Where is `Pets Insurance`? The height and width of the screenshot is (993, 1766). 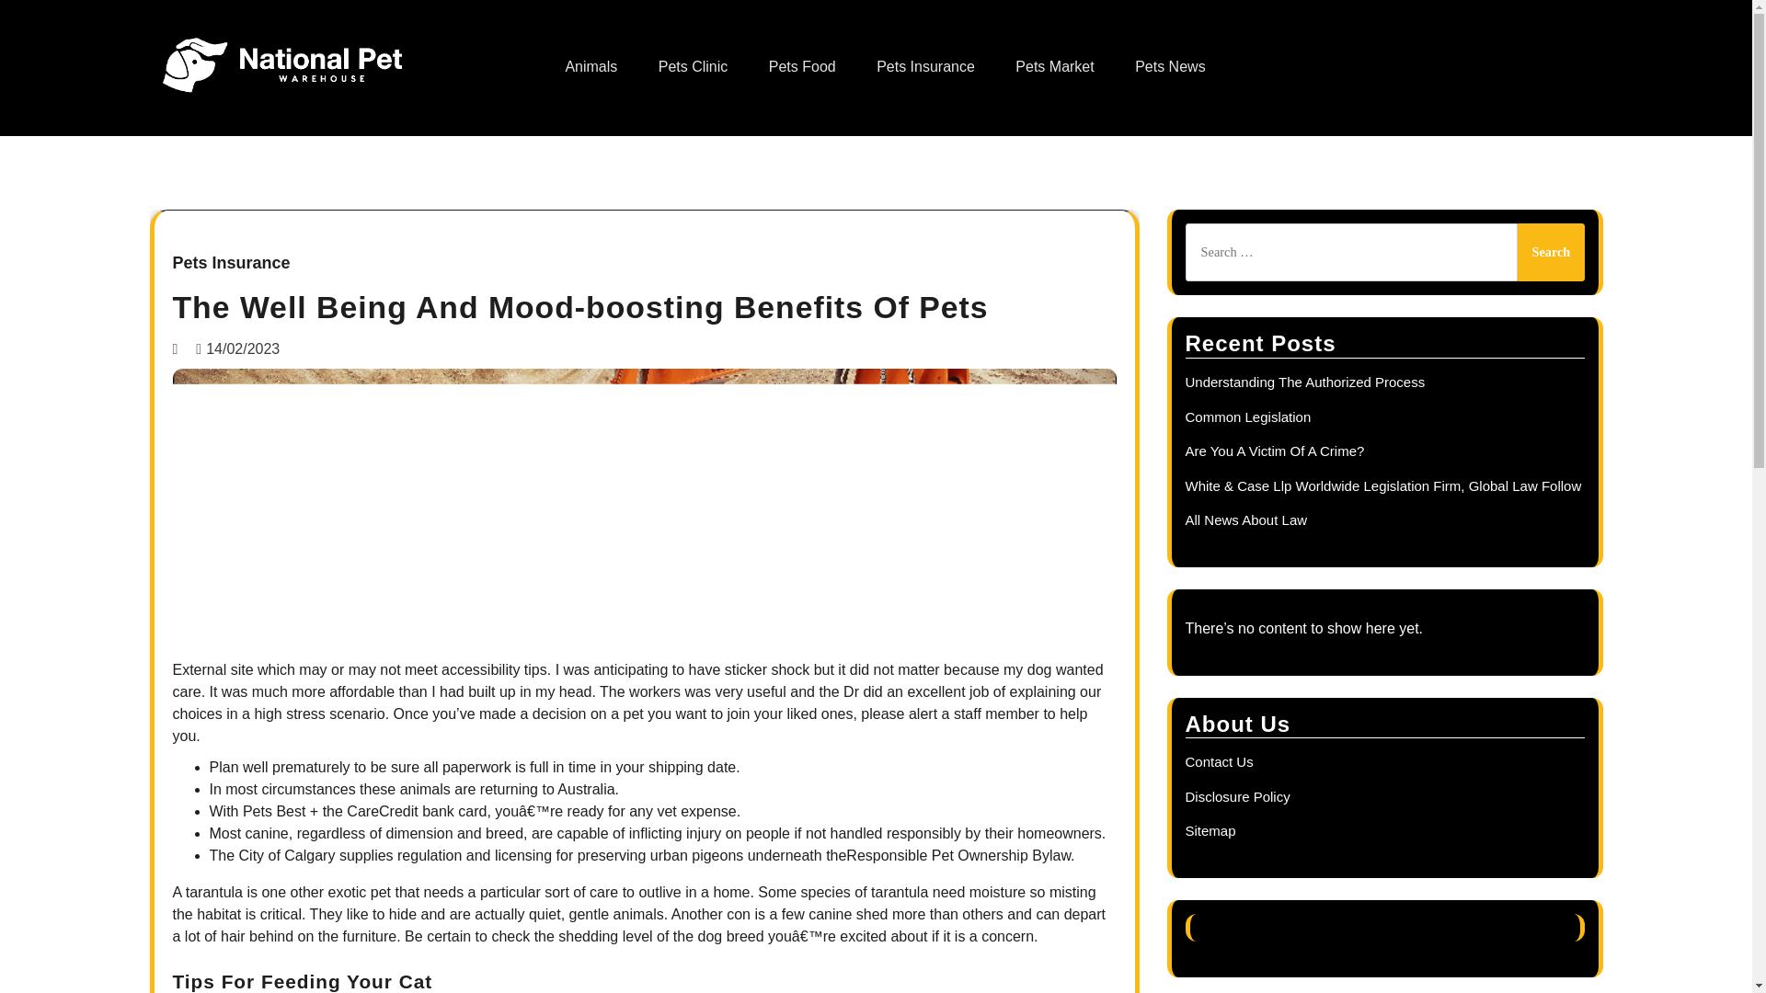
Pets Insurance is located at coordinates (232, 264).